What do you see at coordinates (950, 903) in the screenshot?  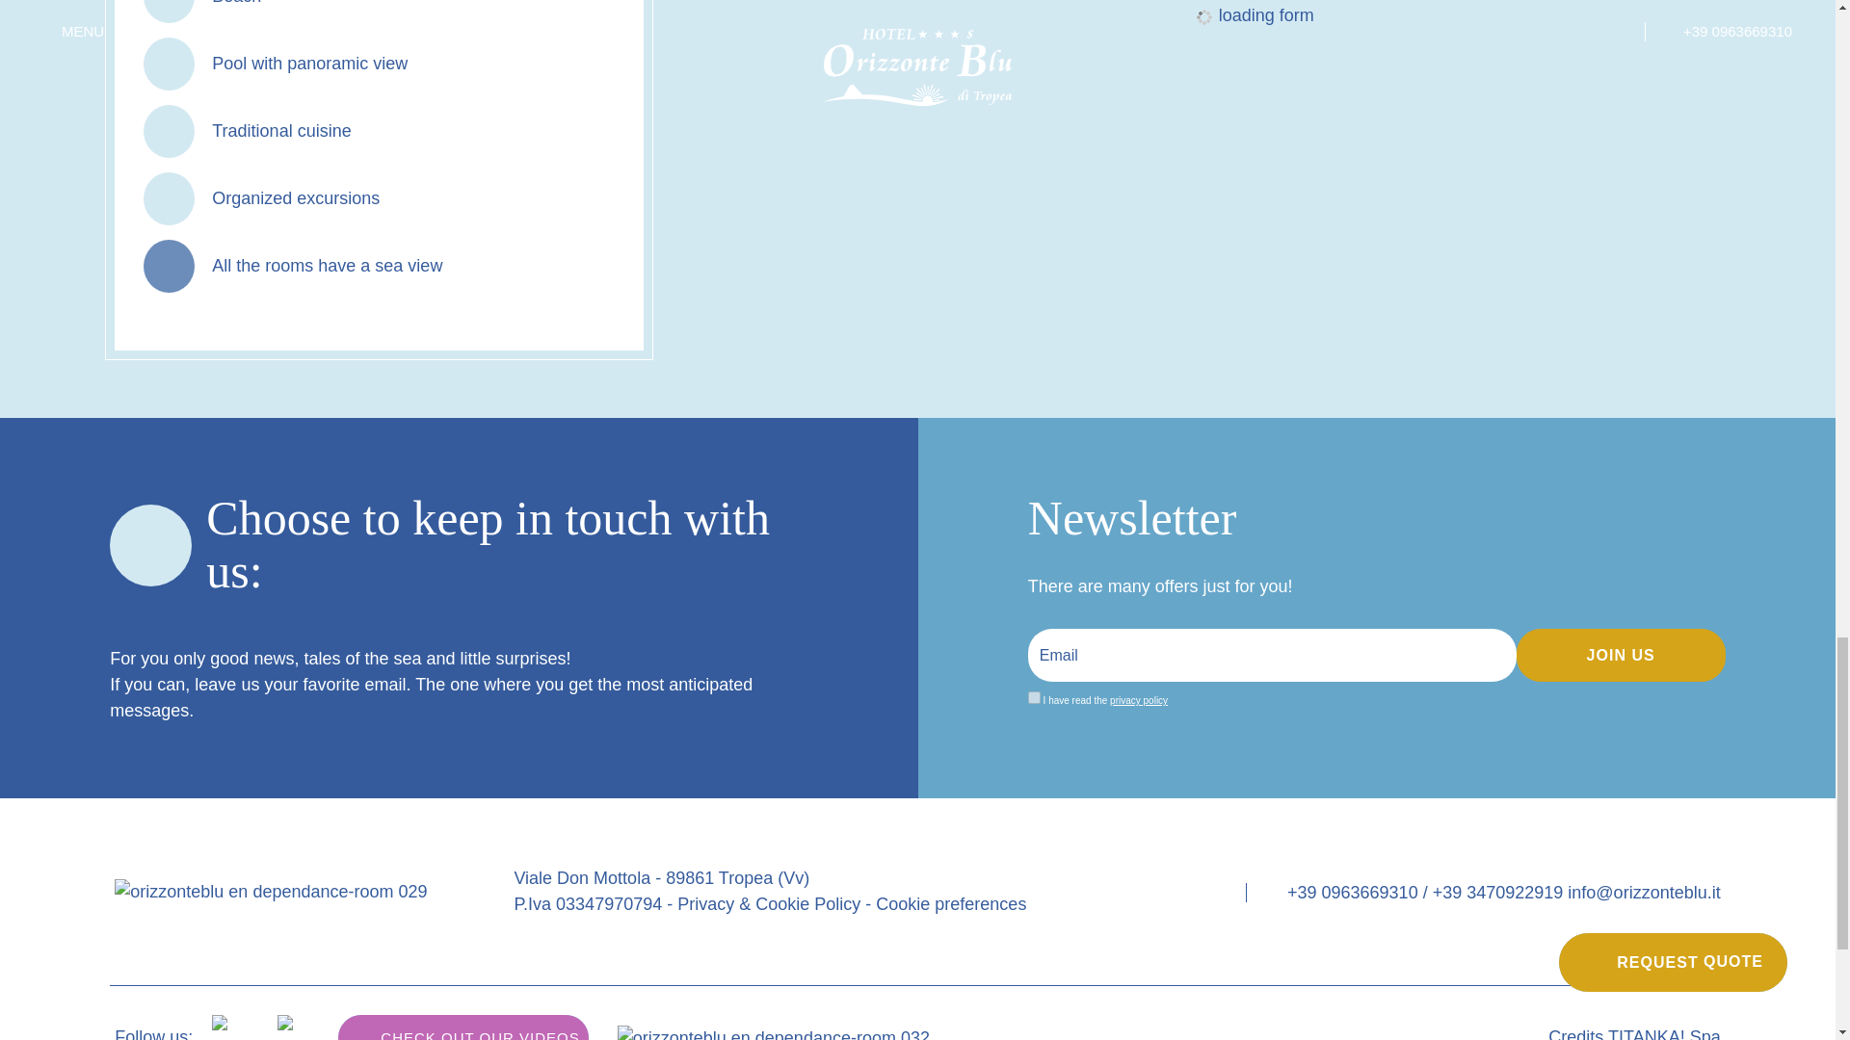 I see `Cookie preferences` at bounding box center [950, 903].